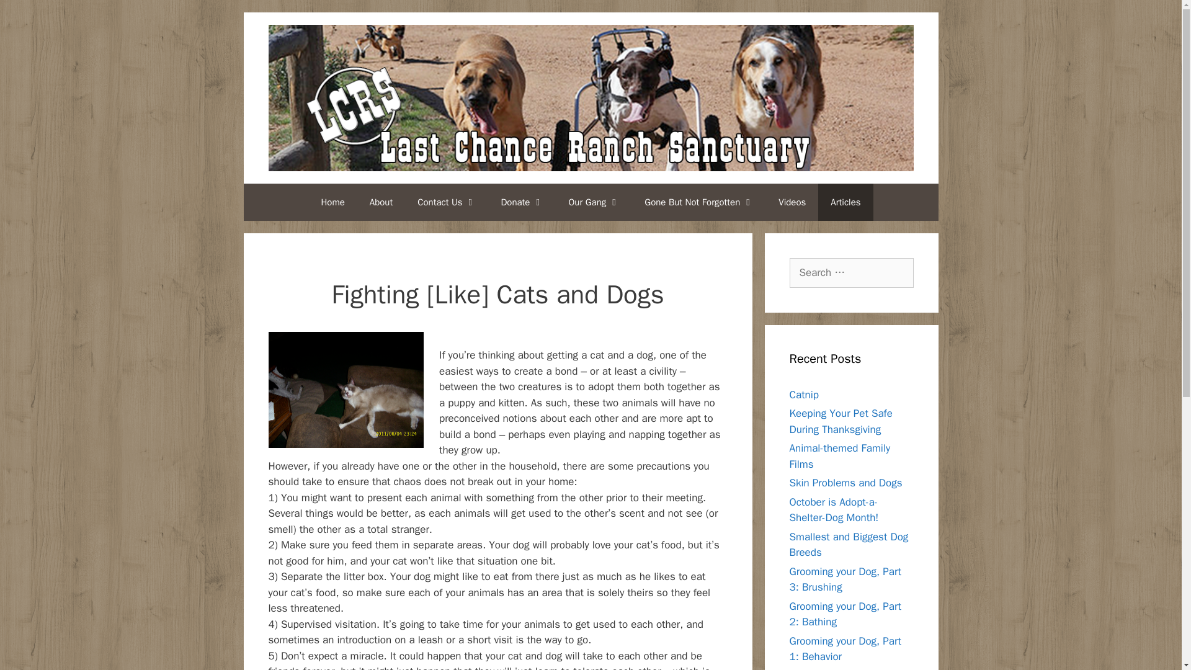 The image size is (1191, 670). What do you see at coordinates (698, 202) in the screenshot?
I see `Gone But Not Forgotten` at bounding box center [698, 202].